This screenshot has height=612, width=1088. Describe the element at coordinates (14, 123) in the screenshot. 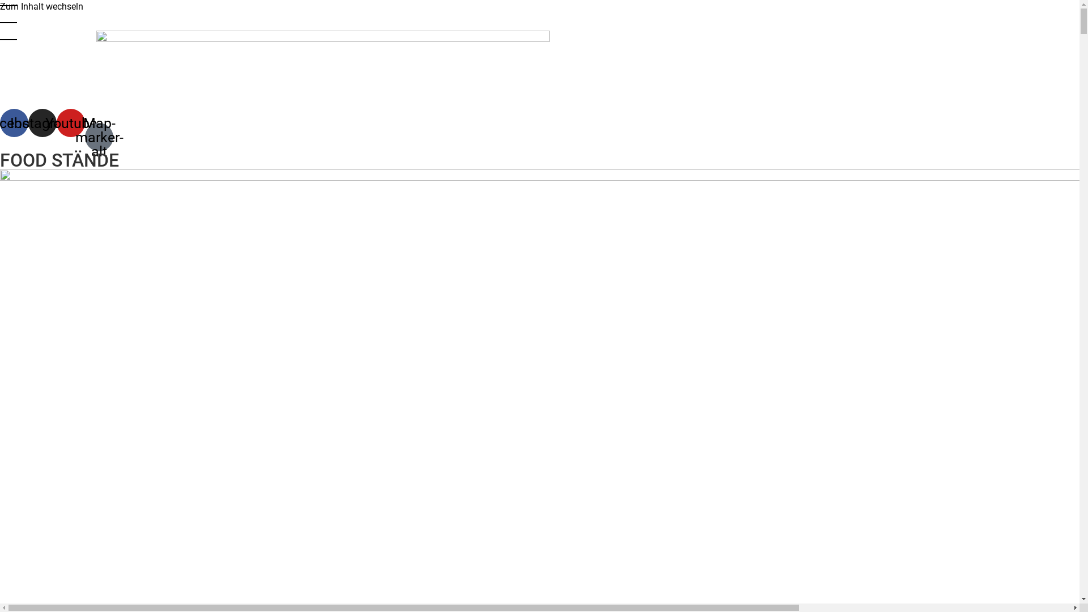

I see `Facebook` at that location.